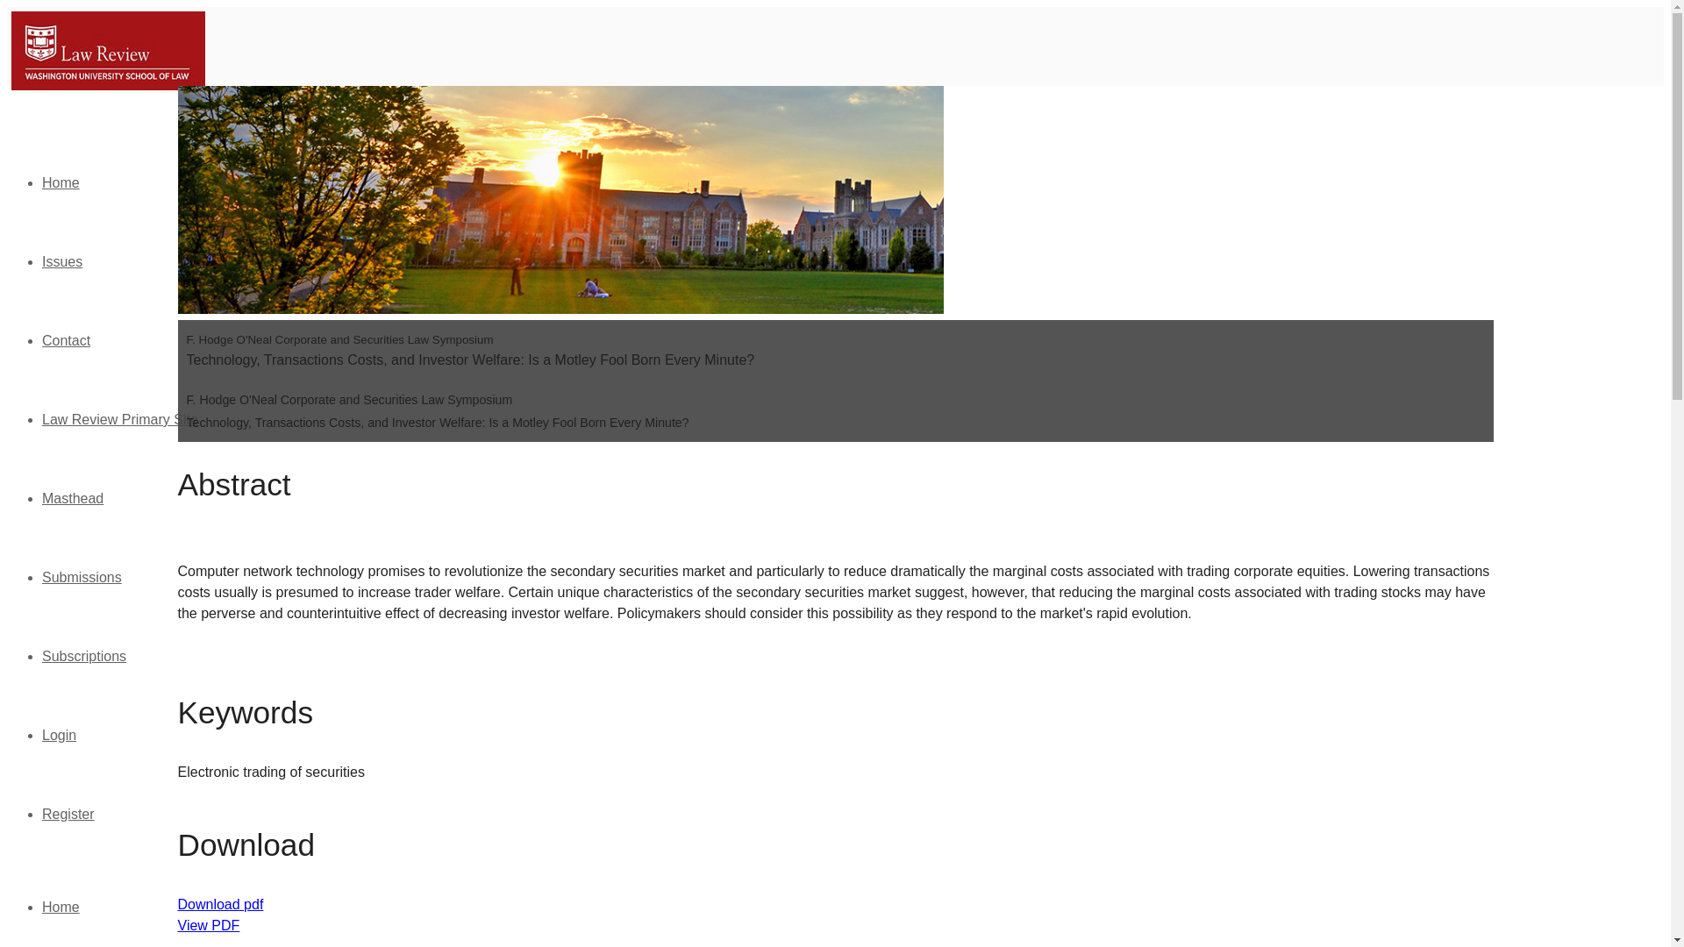  I want to click on Submissions, so click(82, 577).